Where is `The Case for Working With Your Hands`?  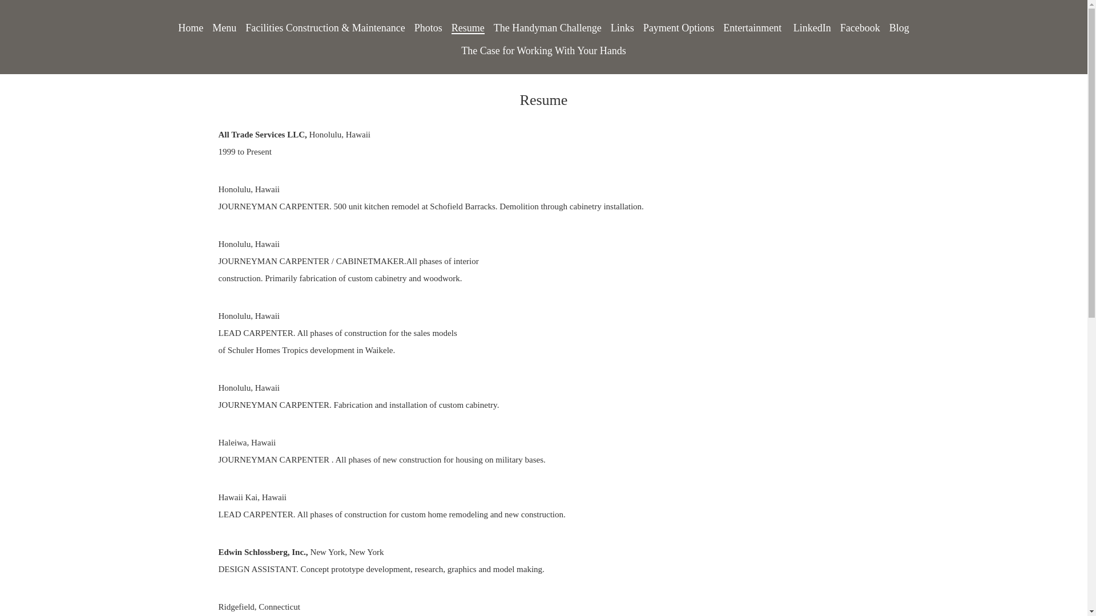 The Case for Working With Your Hands is located at coordinates (543, 48).